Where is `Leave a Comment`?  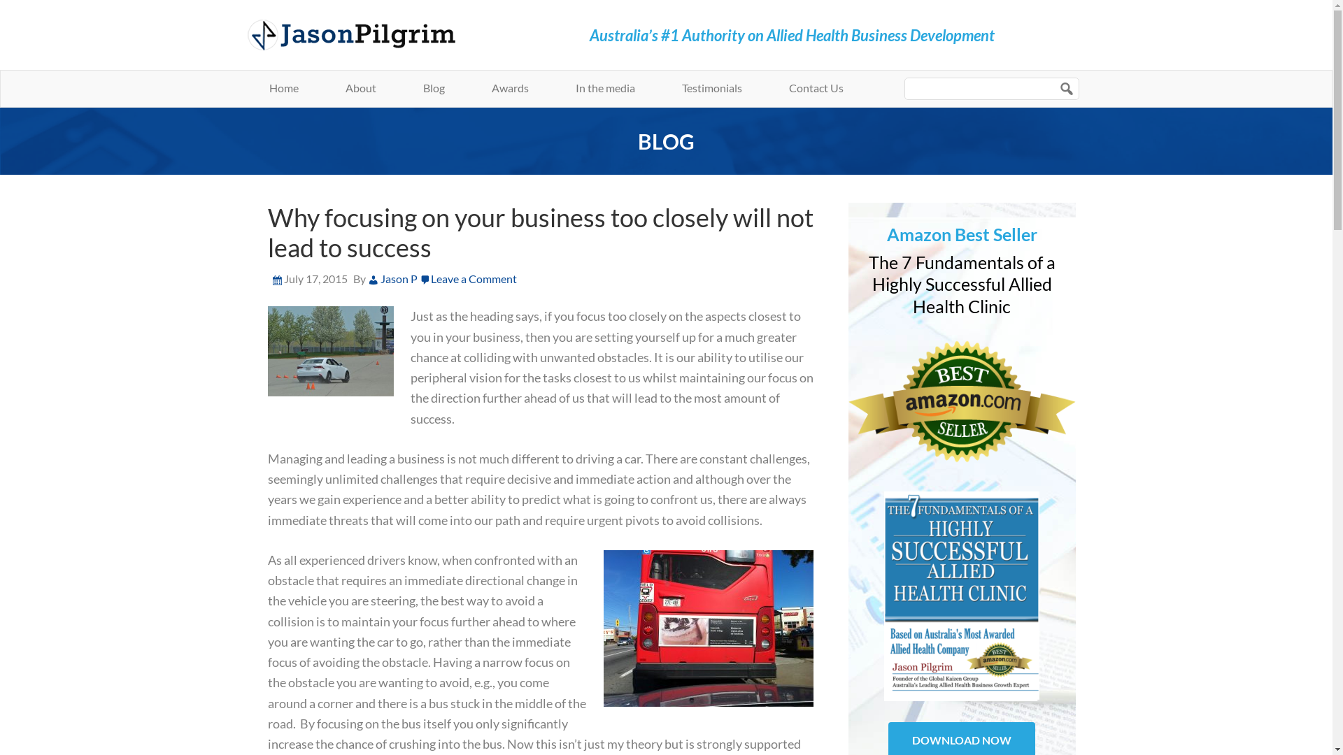
Leave a Comment is located at coordinates (474, 278).